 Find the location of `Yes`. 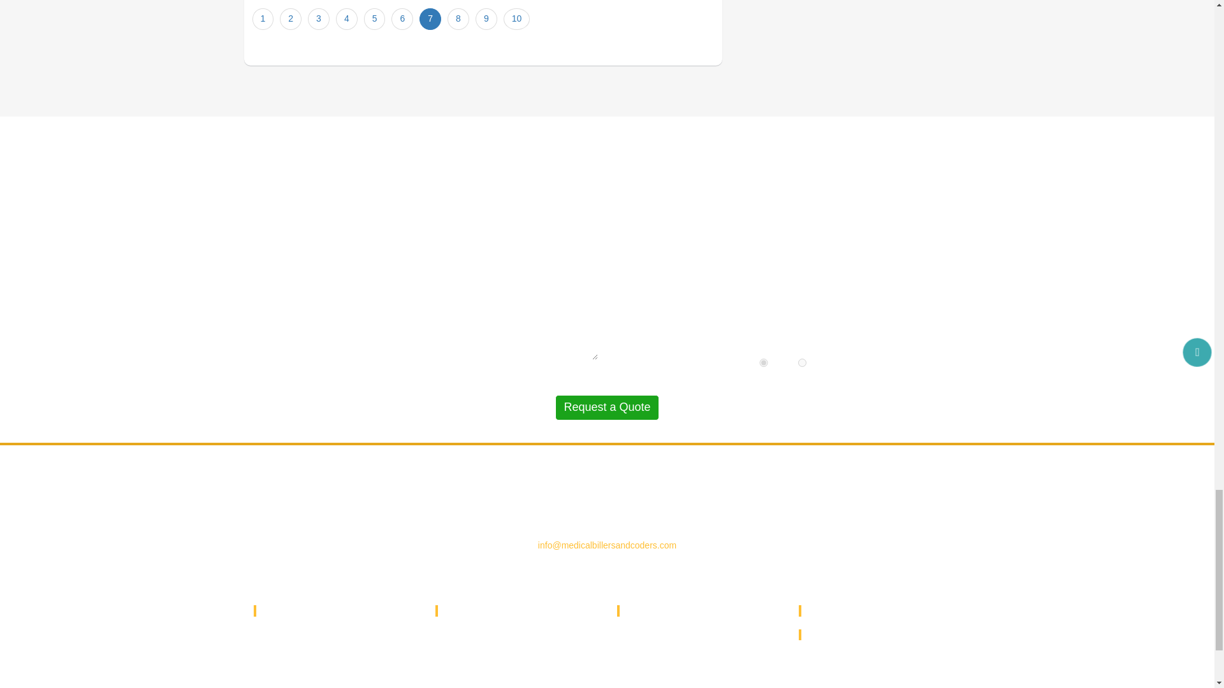

Yes is located at coordinates (763, 362).